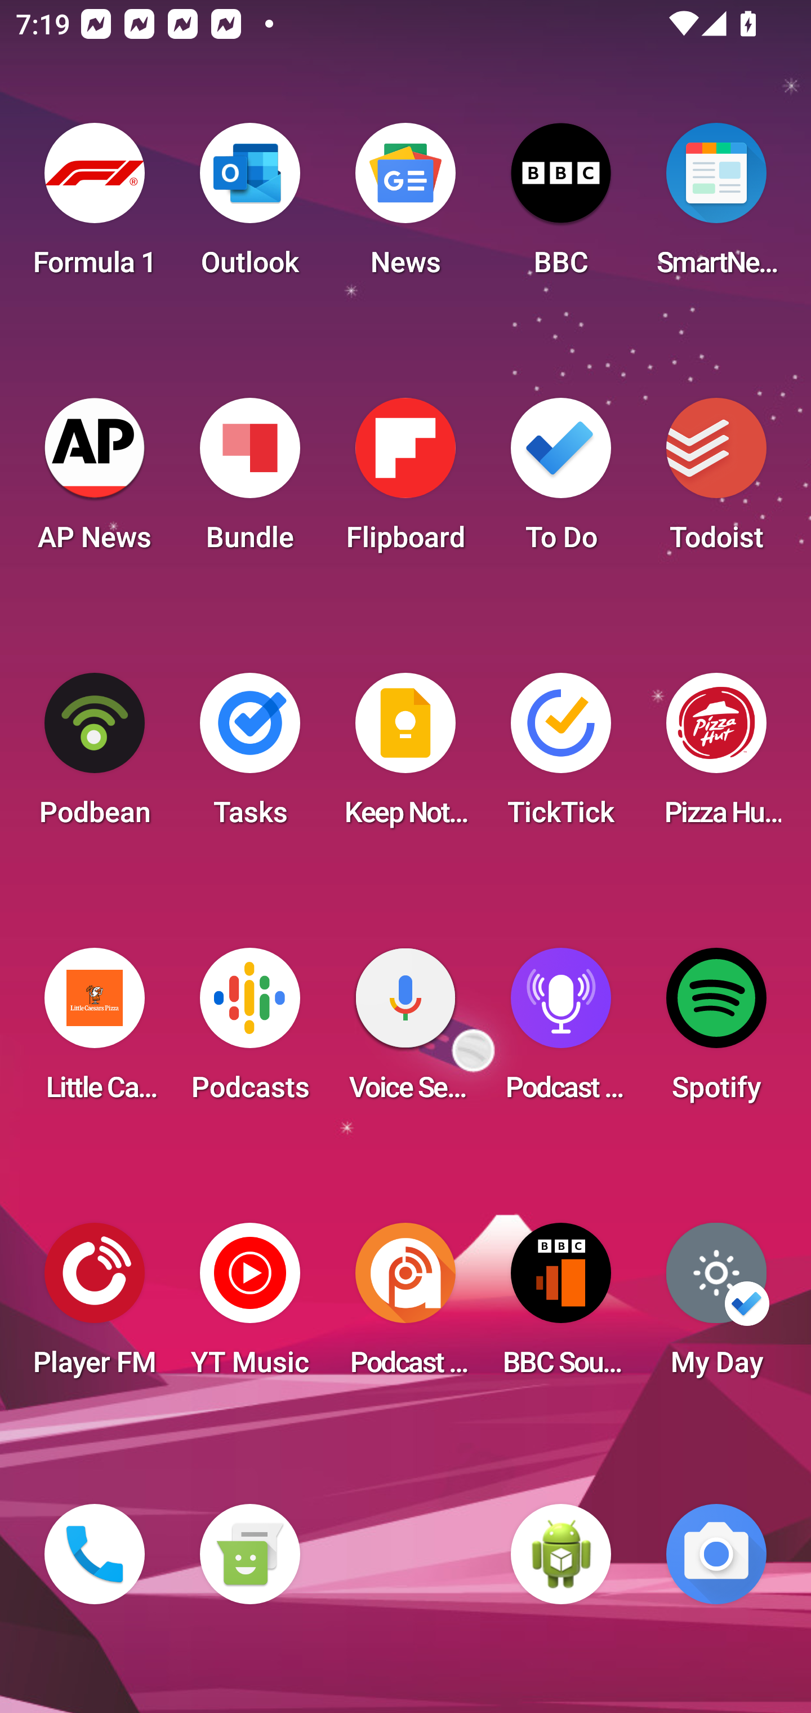 The height and width of the screenshot is (1713, 811). What do you see at coordinates (405, 756) in the screenshot?
I see `Keep Notes` at bounding box center [405, 756].